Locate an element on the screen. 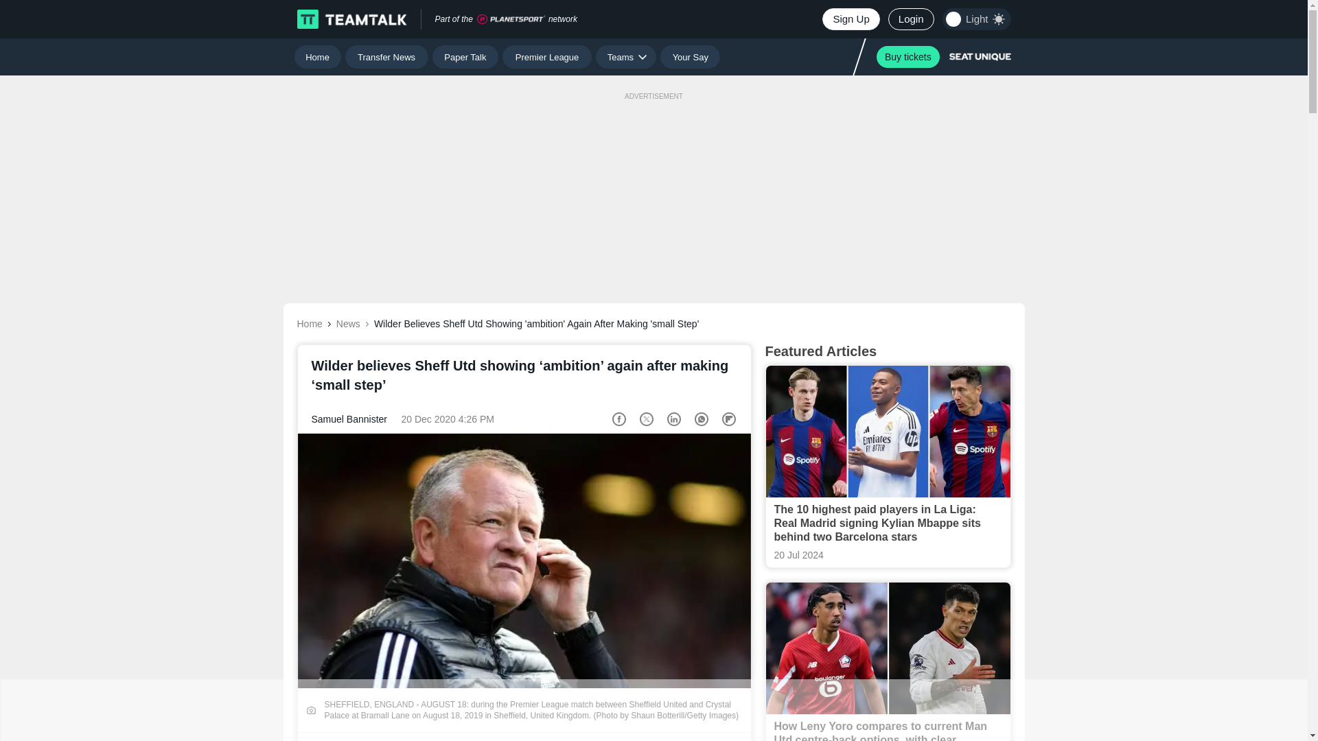 The height and width of the screenshot is (741, 1318). Buy tickets is located at coordinates (907, 56).